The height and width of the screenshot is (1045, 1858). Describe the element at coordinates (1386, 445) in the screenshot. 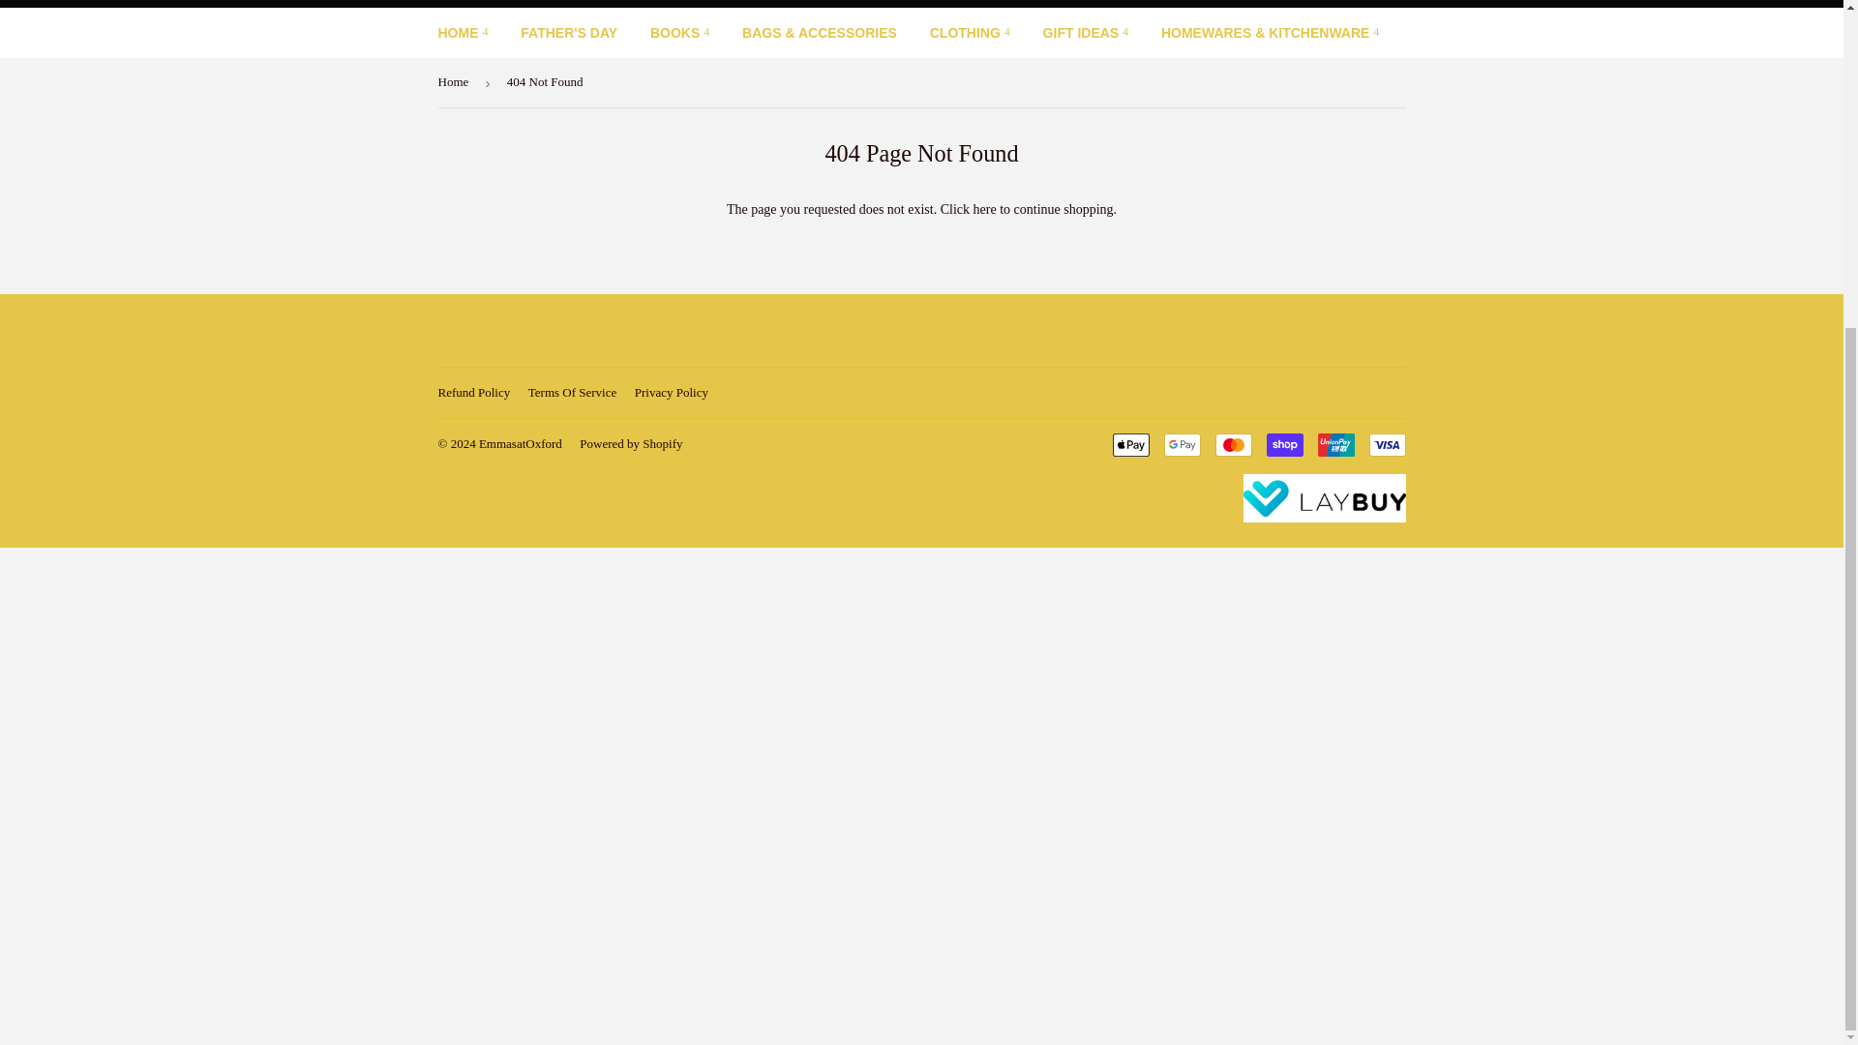

I see `Visa` at that location.